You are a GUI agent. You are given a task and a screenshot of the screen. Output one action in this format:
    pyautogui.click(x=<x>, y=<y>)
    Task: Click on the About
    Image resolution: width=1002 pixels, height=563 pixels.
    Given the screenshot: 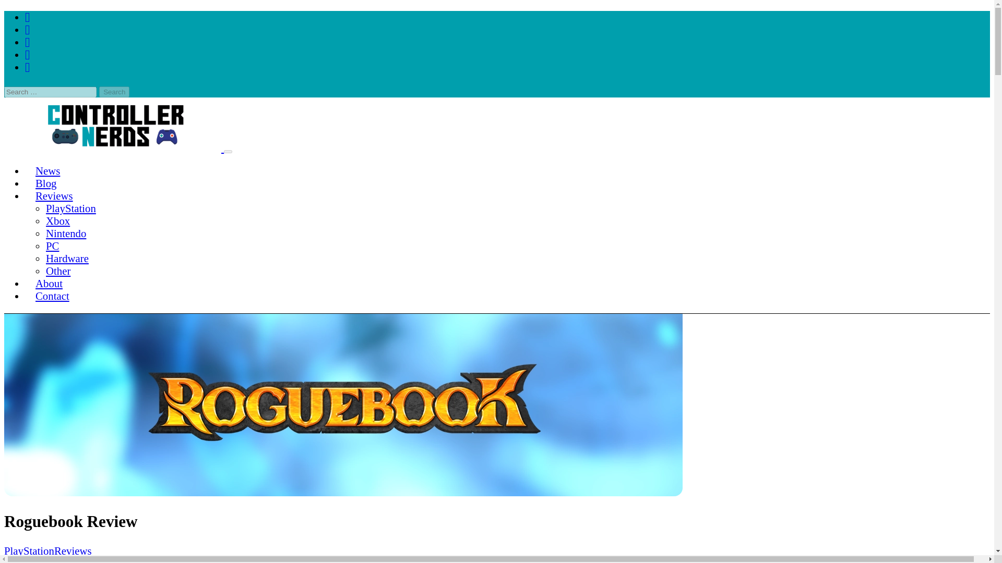 What is the action you would take?
    pyautogui.click(x=49, y=283)
    